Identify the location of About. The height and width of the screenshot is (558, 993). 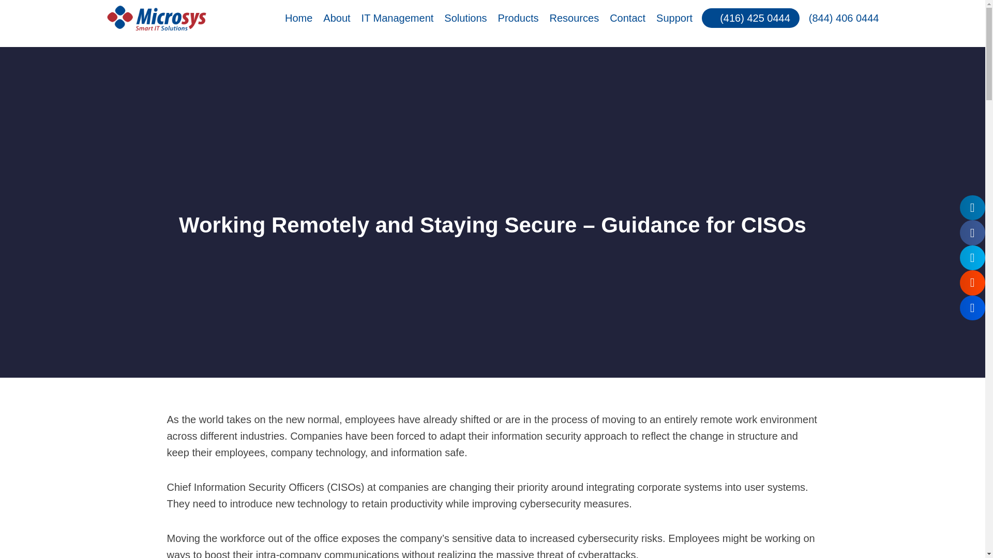
(336, 18).